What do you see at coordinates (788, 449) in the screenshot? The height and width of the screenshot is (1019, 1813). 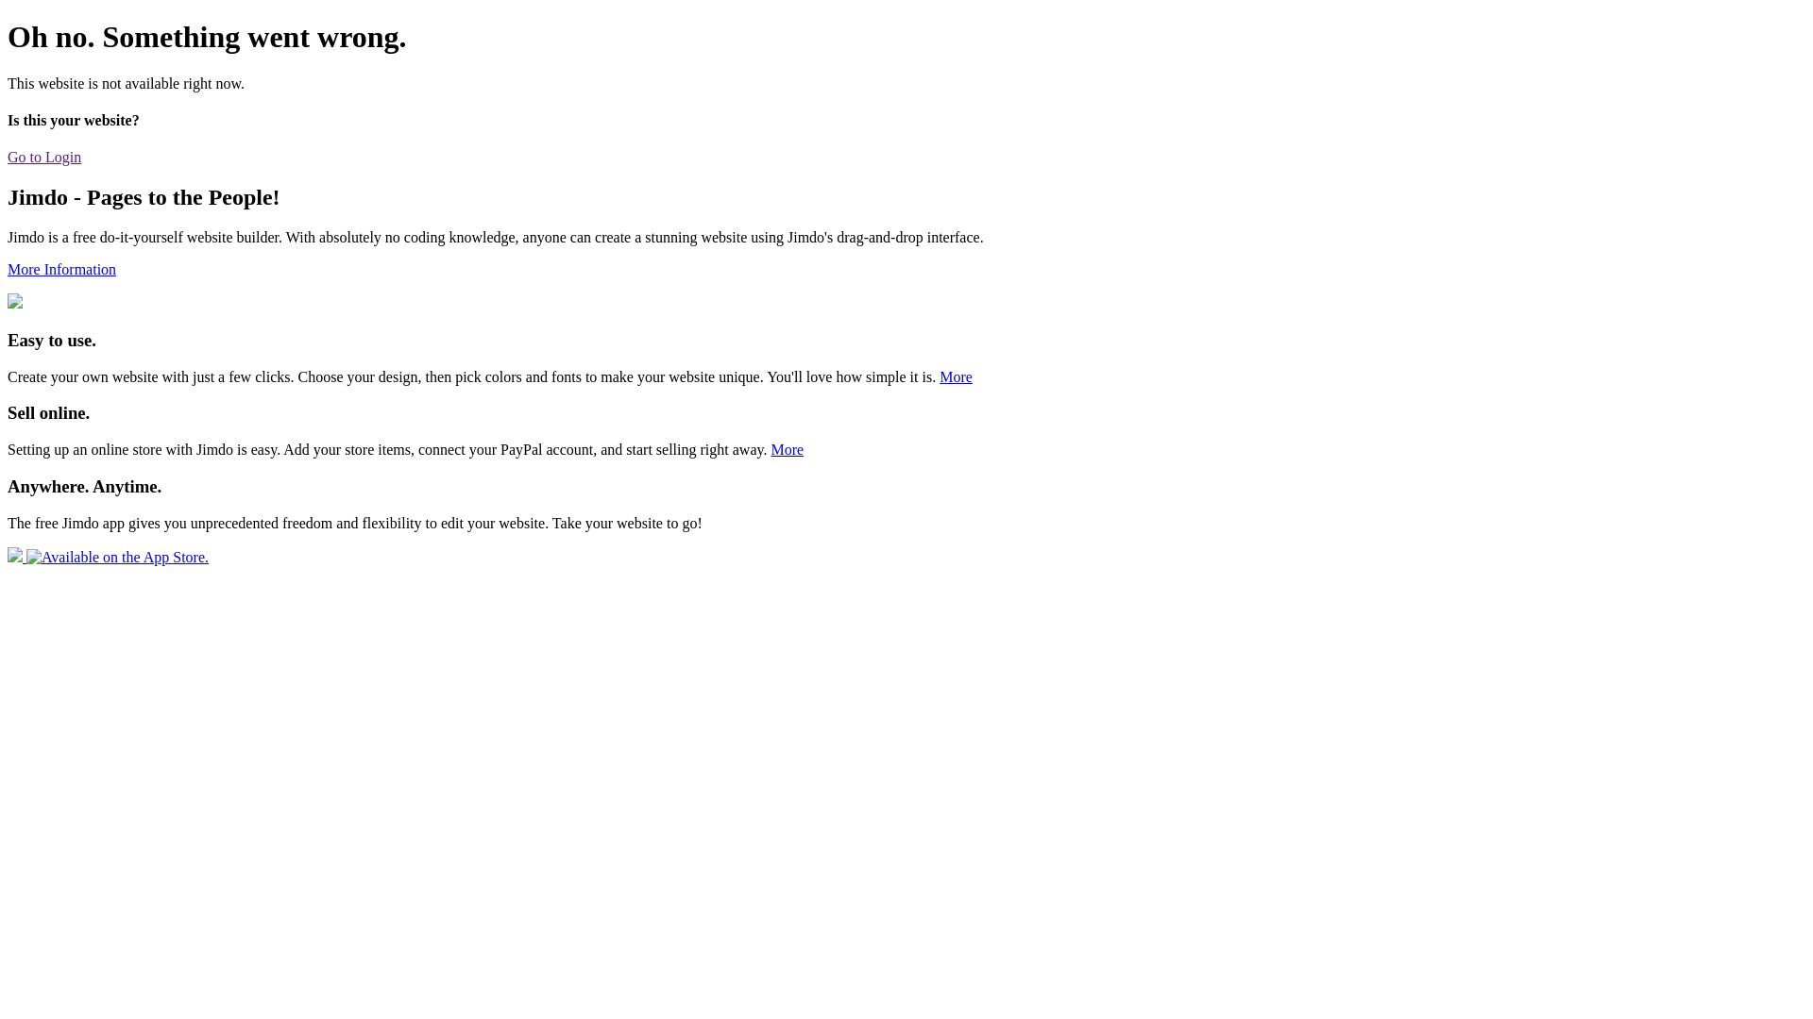 I see `More` at bounding box center [788, 449].